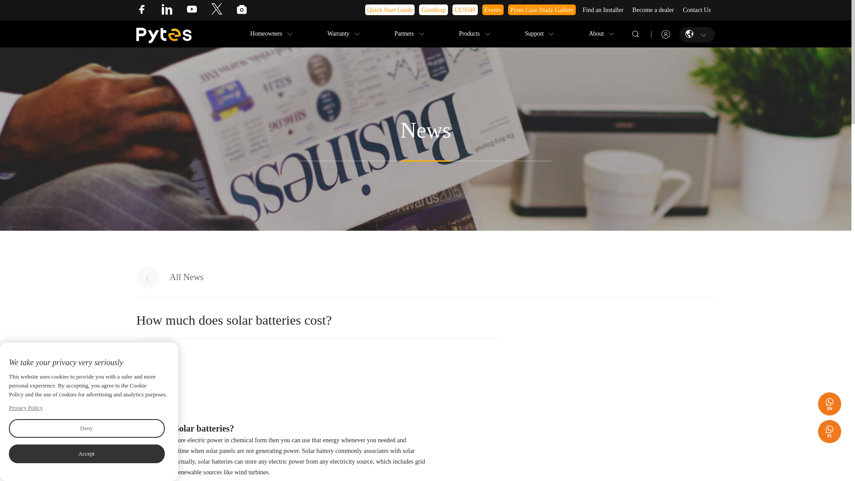 Image resolution: width=855 pixels, height=481 pixels. I want to click on Contact Us, so click(696, 9).